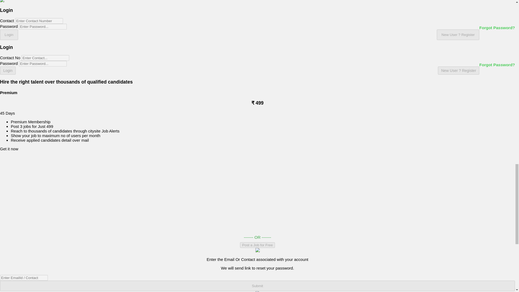 This screenshot has width=519, height=292. I want to click on Login, so click(9, 35).